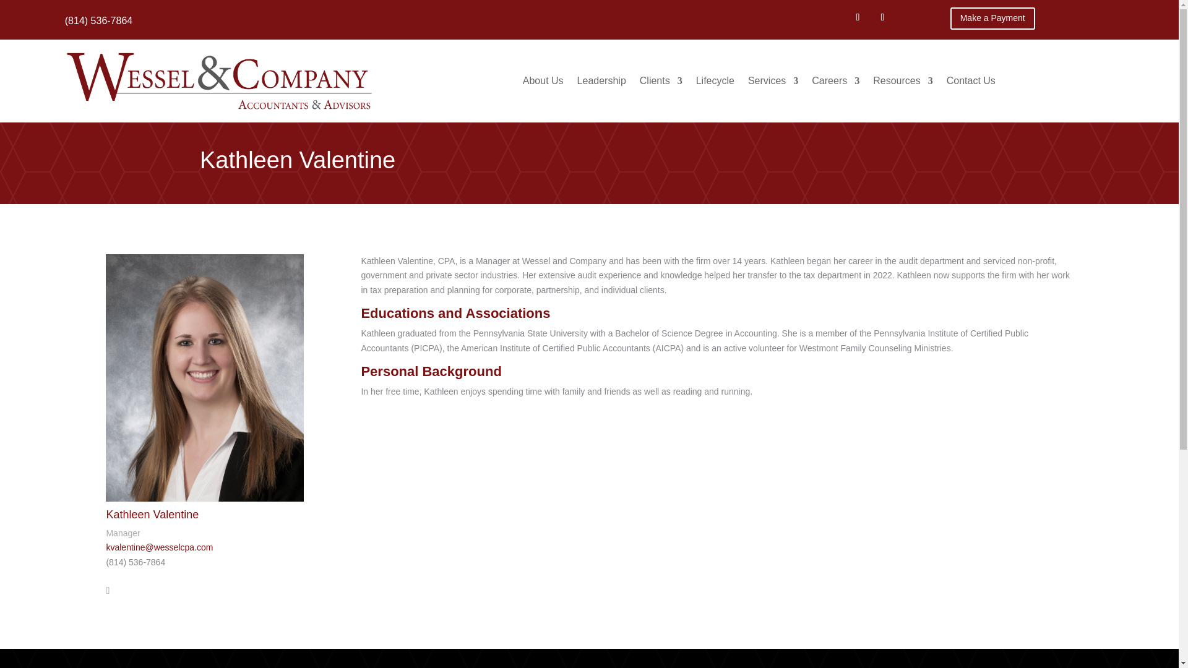 This screenshot has height=668, width=1188. I want to click on Follow on Facebook, so click(858, 17).